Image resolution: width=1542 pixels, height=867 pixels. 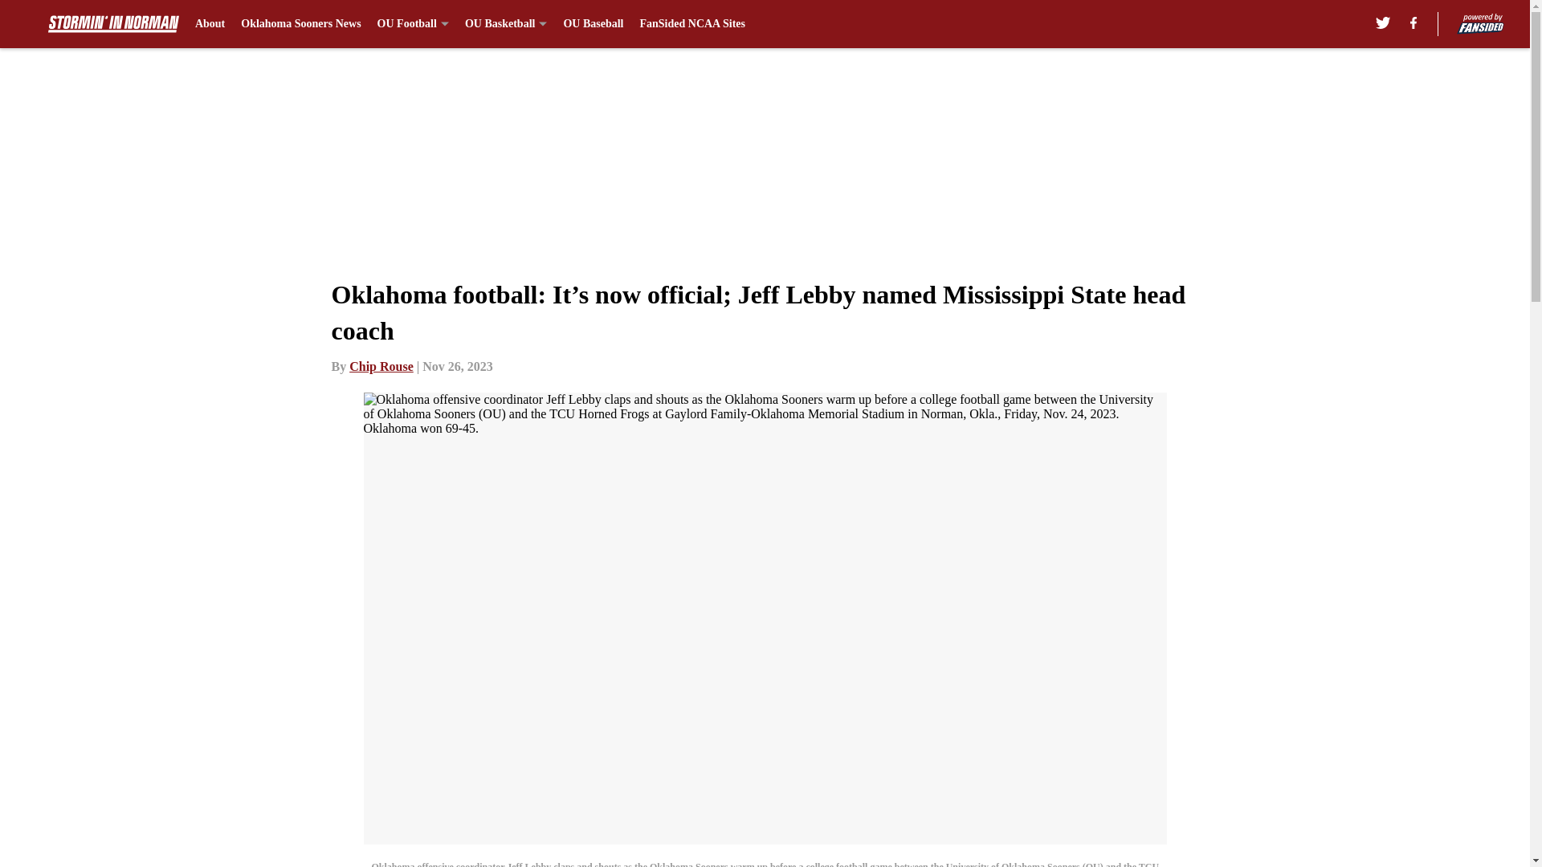 What do you see at coordinates (300, 24) in the screenshot?
I see `Oklahoma Sooners News` at bounding box center [300, 24].